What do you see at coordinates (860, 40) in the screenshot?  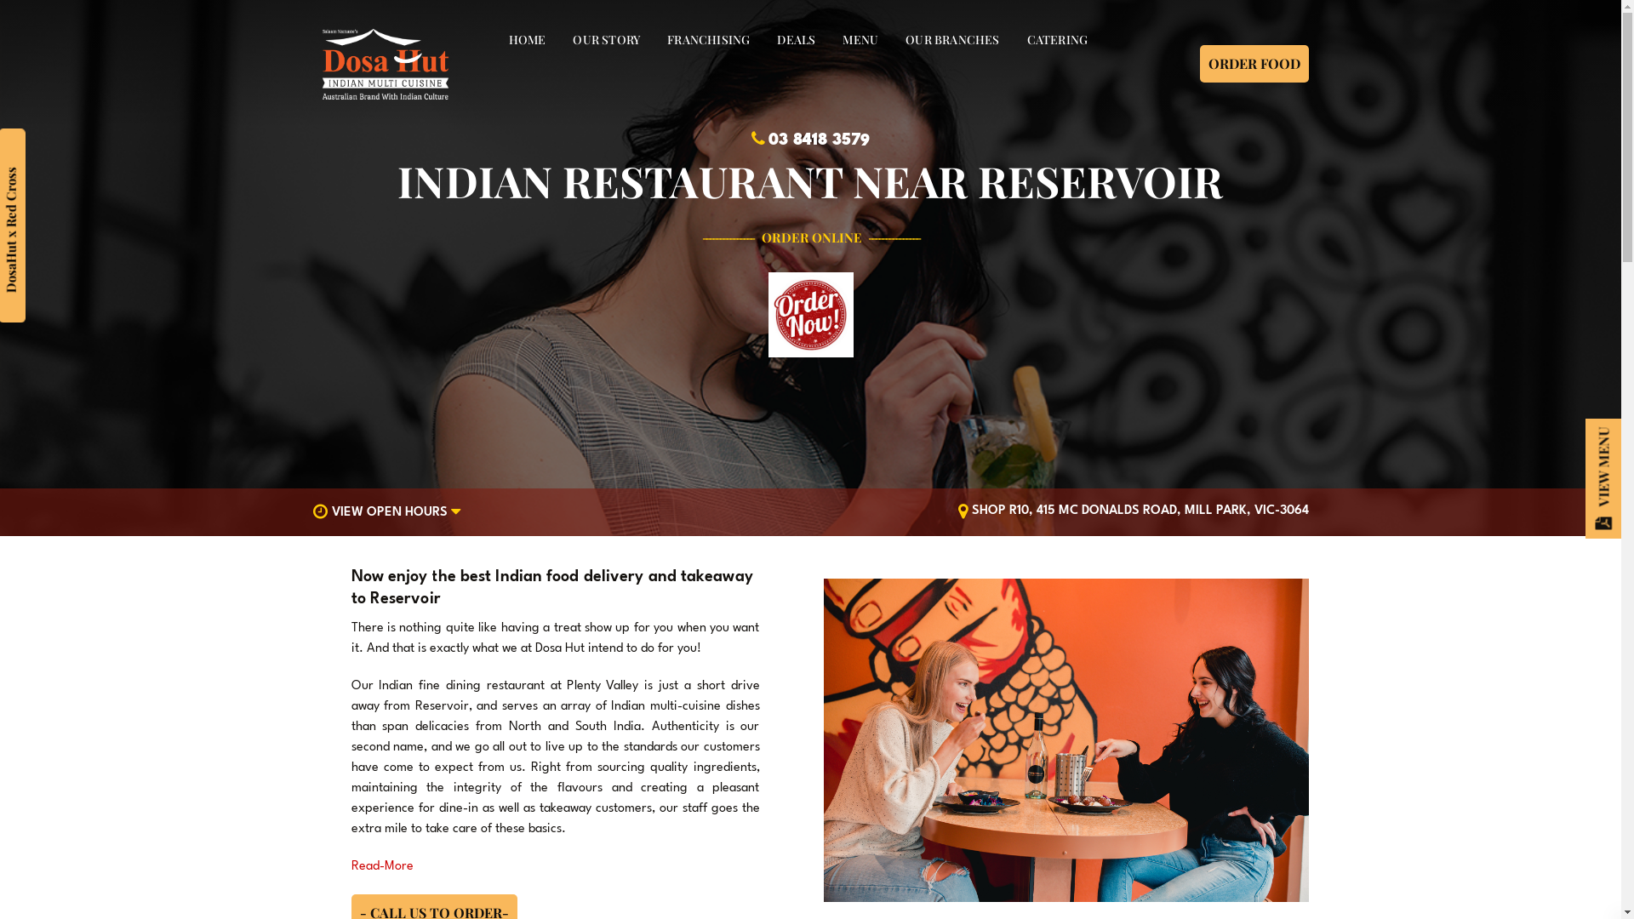 I see `MENU` at bounding box center [860, 40].